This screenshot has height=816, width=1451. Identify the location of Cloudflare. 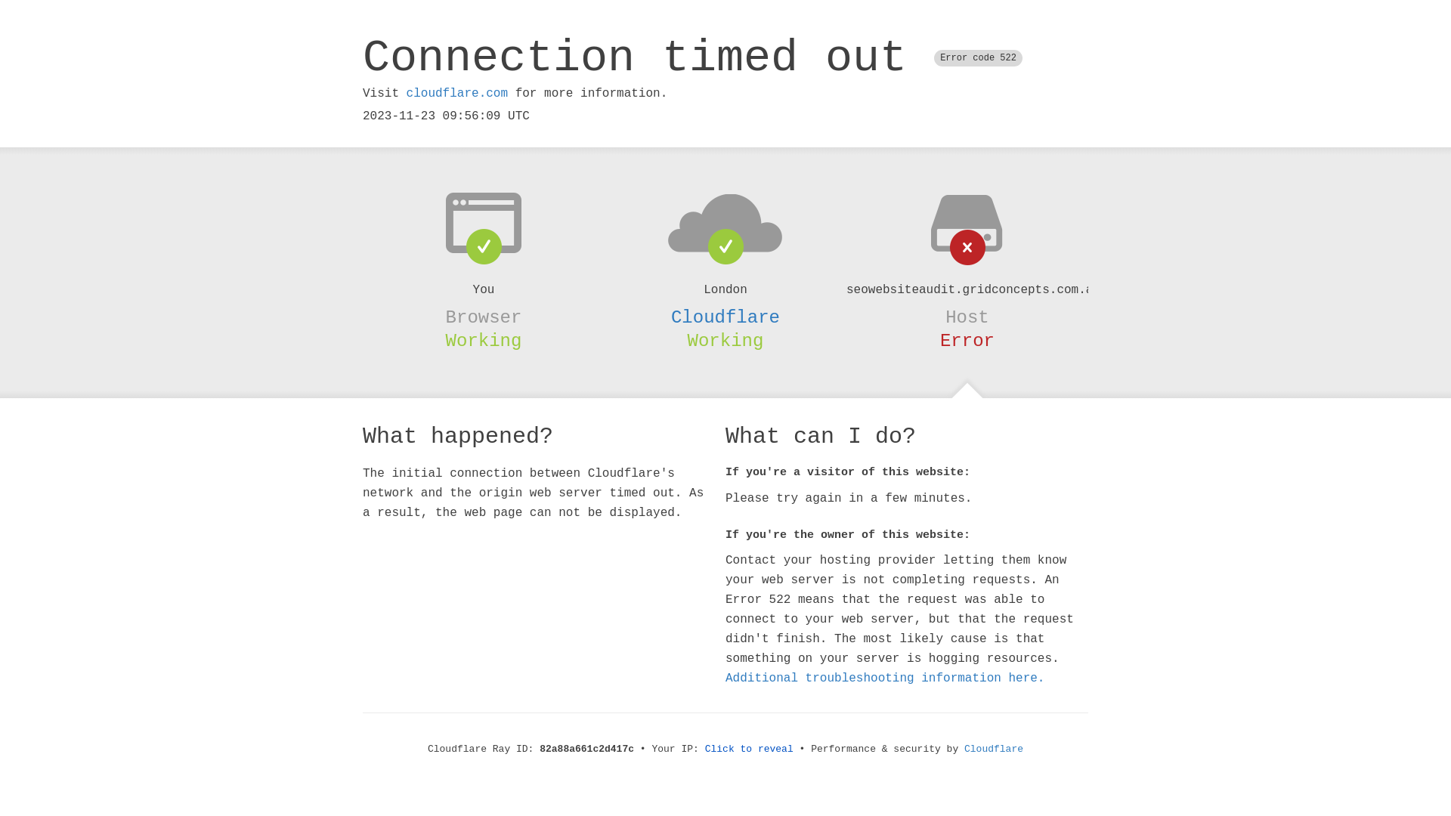
(994, 750).